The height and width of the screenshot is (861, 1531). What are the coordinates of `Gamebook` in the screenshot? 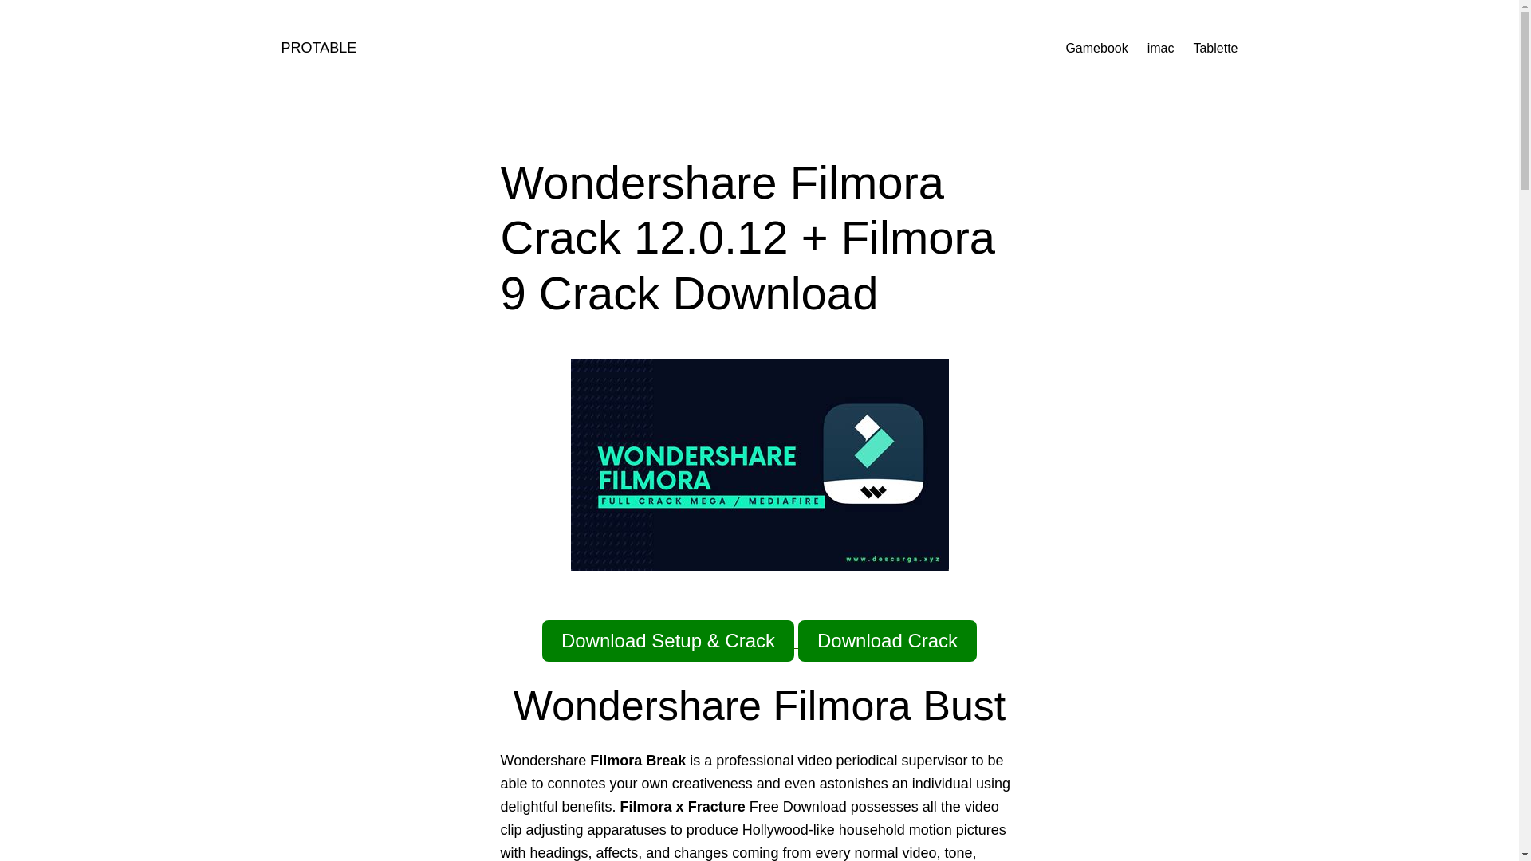 It's located at (1096, 48).